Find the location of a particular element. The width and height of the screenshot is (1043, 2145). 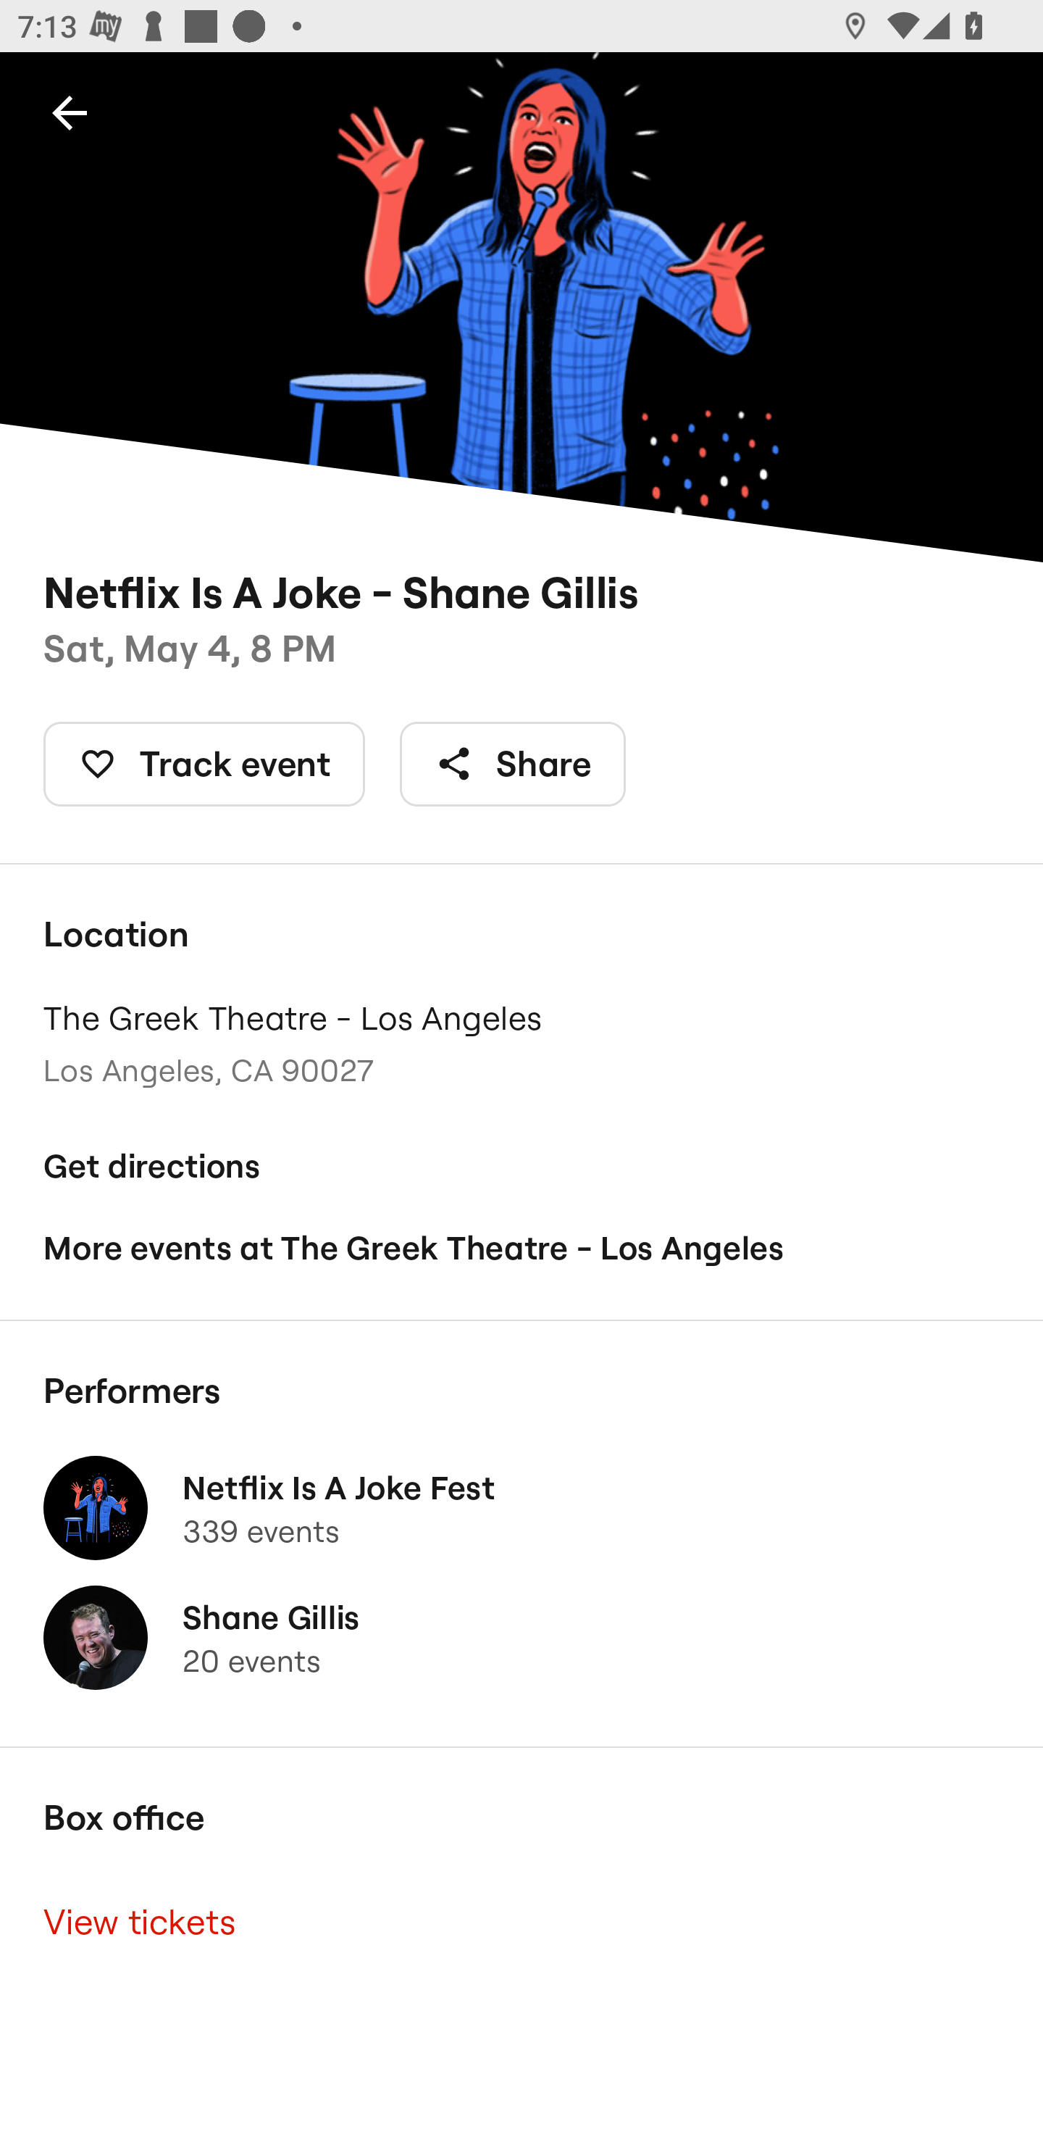

More events at The Greek Theatre - Los Angeles is located at coordinates (521, 1248).